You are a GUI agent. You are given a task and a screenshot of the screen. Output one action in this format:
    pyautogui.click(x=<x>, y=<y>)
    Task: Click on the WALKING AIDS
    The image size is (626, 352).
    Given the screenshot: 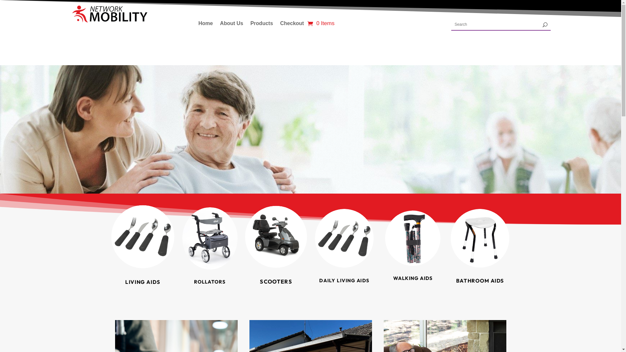 What is the action you would take?
    pyautogui.click(x=413, y=278)
    